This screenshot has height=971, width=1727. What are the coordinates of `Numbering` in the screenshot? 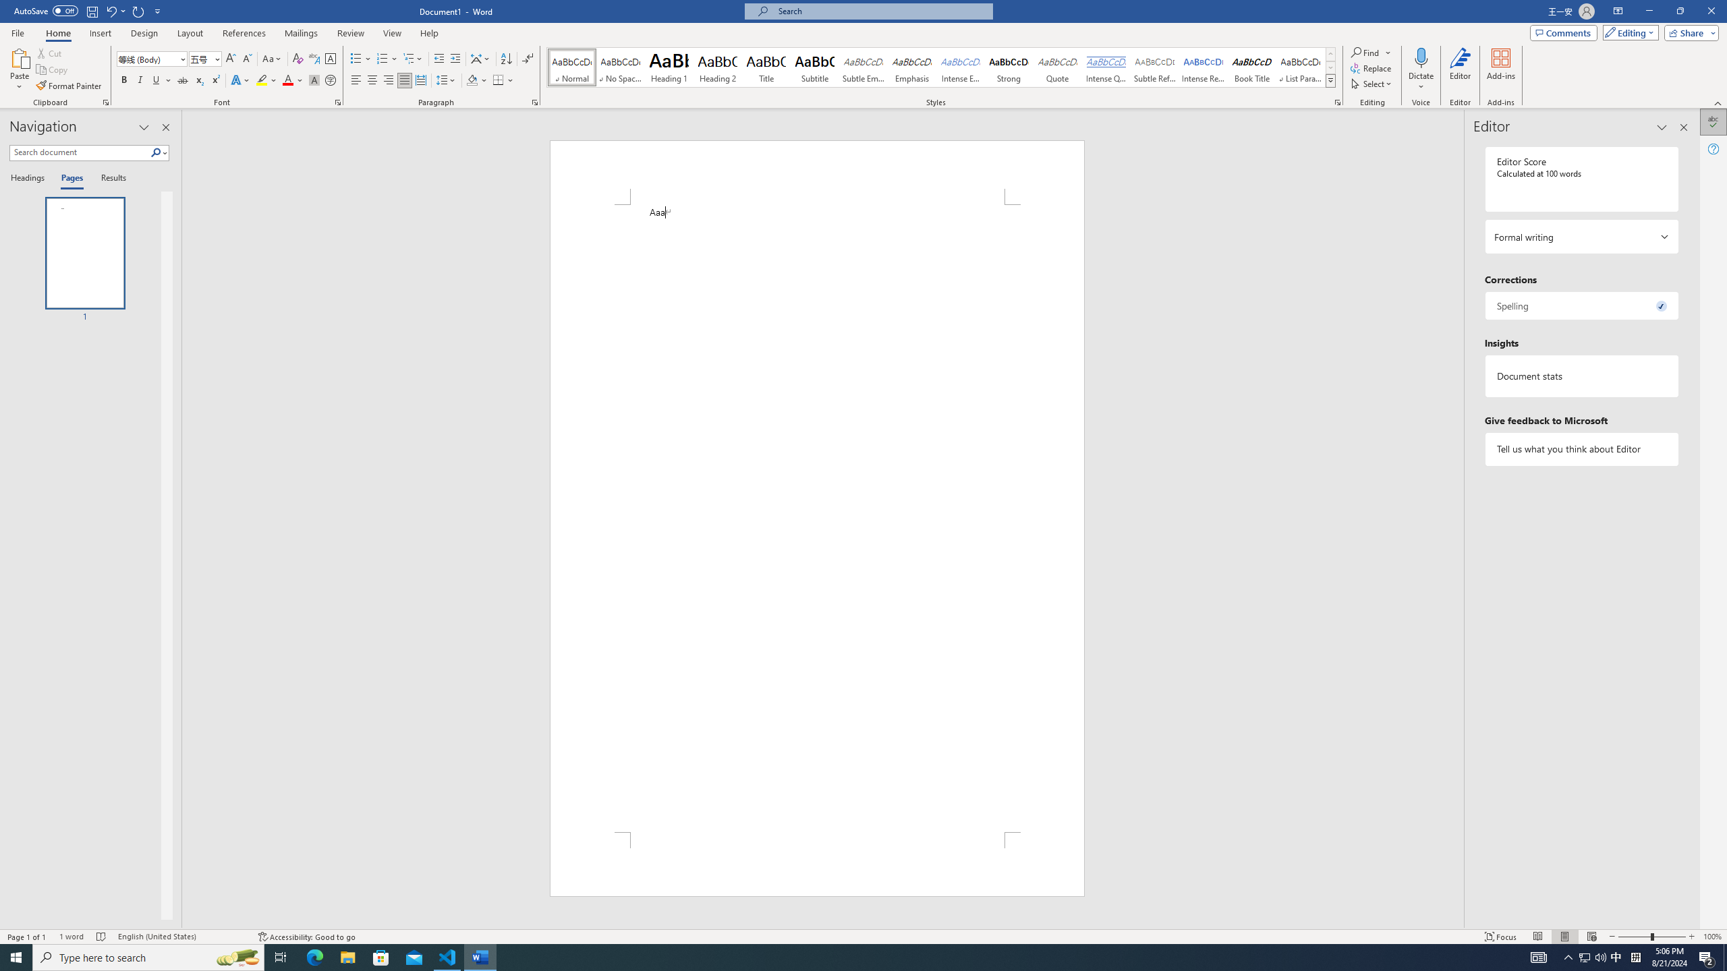 It's located at (382, 59).